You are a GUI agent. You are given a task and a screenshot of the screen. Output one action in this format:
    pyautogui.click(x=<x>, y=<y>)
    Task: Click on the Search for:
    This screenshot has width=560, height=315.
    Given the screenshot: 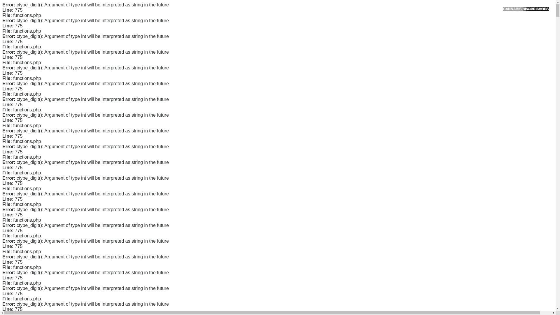 What is the action you would take?
    pyautogui.click(x=404, y=18)
    